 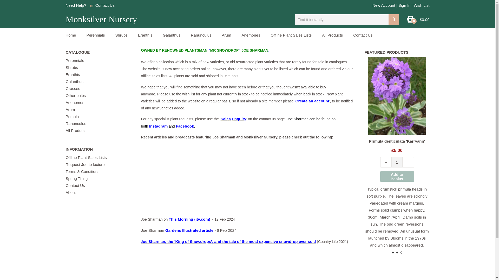 I want to click on Go, so click(x=393, y=19).